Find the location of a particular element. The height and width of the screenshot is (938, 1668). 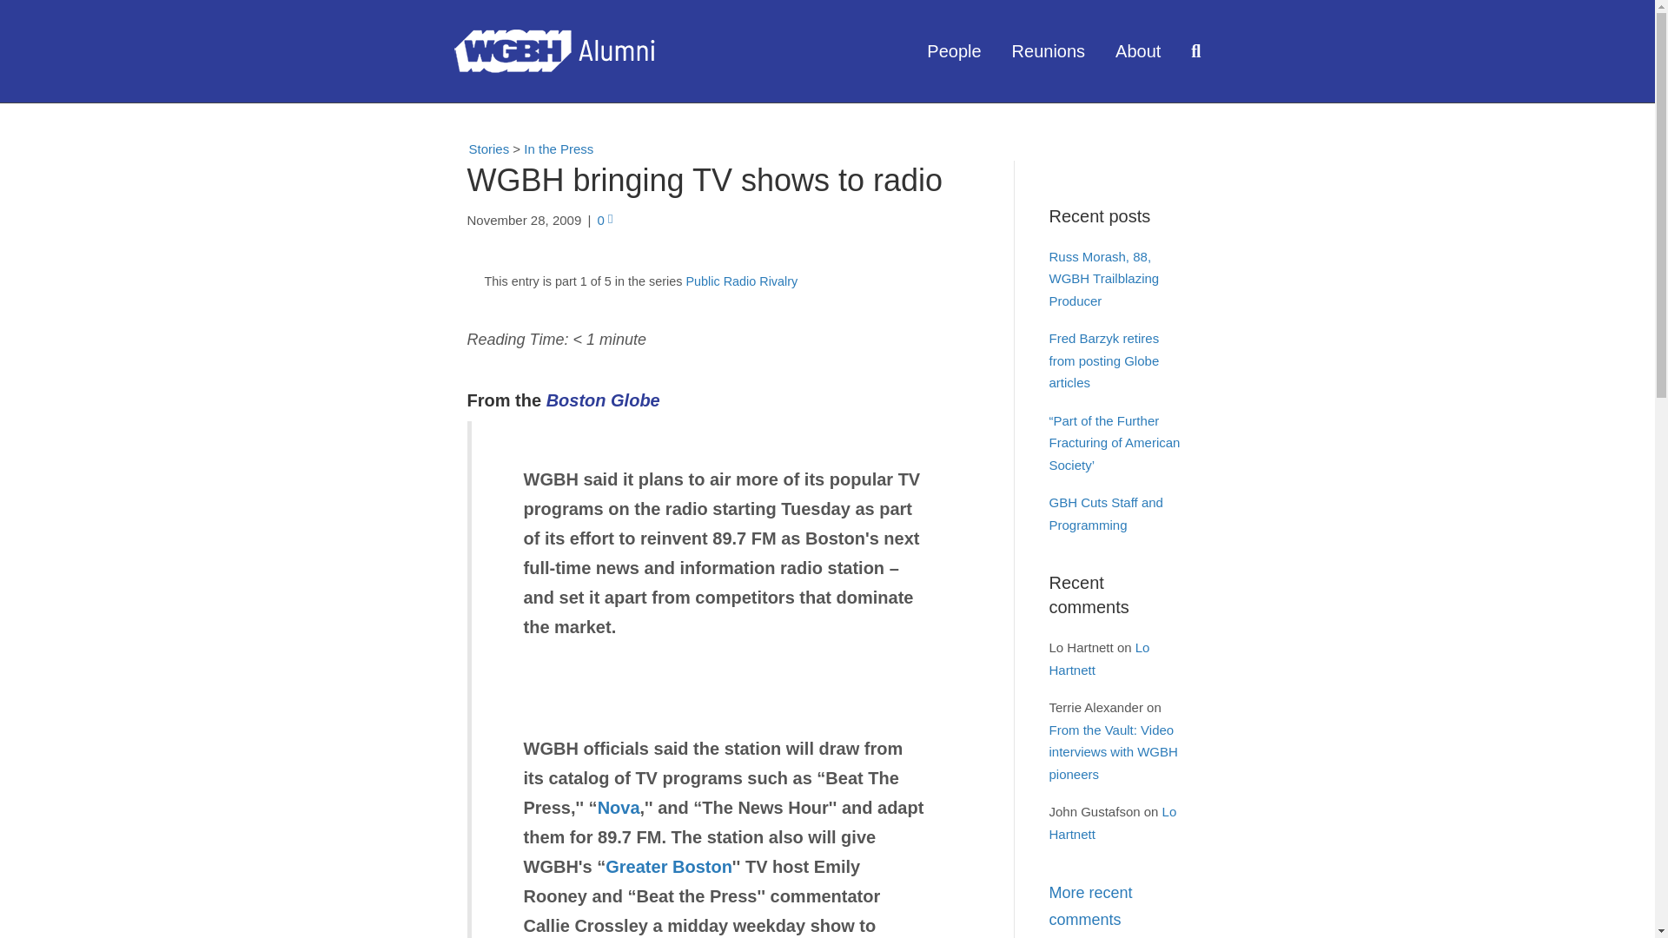

Nova is located at coordinates (619, 808).